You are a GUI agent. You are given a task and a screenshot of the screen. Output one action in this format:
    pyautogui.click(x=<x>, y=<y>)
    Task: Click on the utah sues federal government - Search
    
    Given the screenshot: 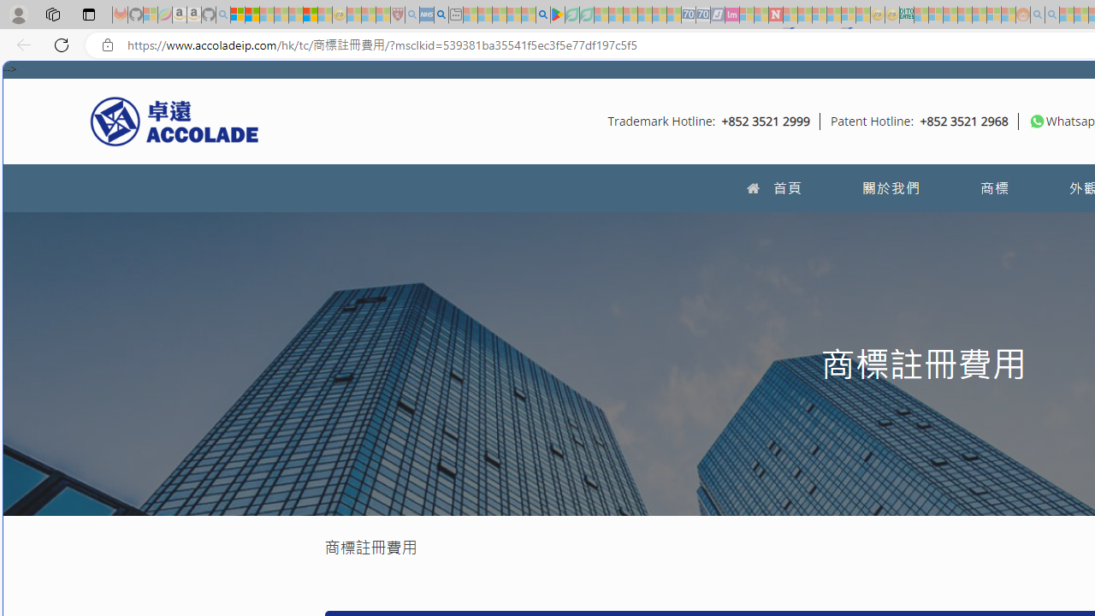 What is the action you would take?
    pyautogui.click(x=441, y=15)
    